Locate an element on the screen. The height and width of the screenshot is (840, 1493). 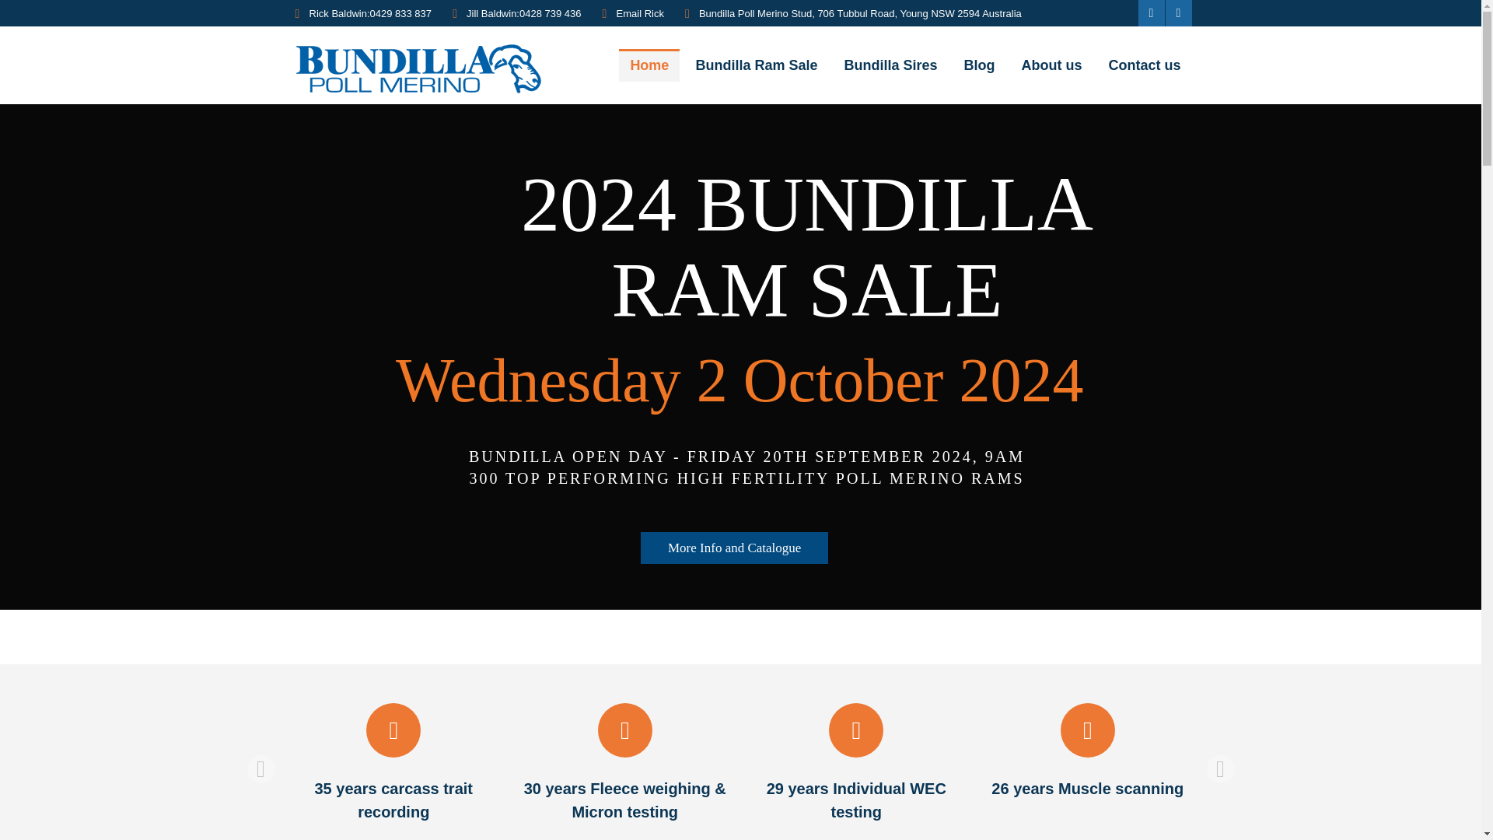
Facebook page opens in new window is located at coordinates (1151, 12).